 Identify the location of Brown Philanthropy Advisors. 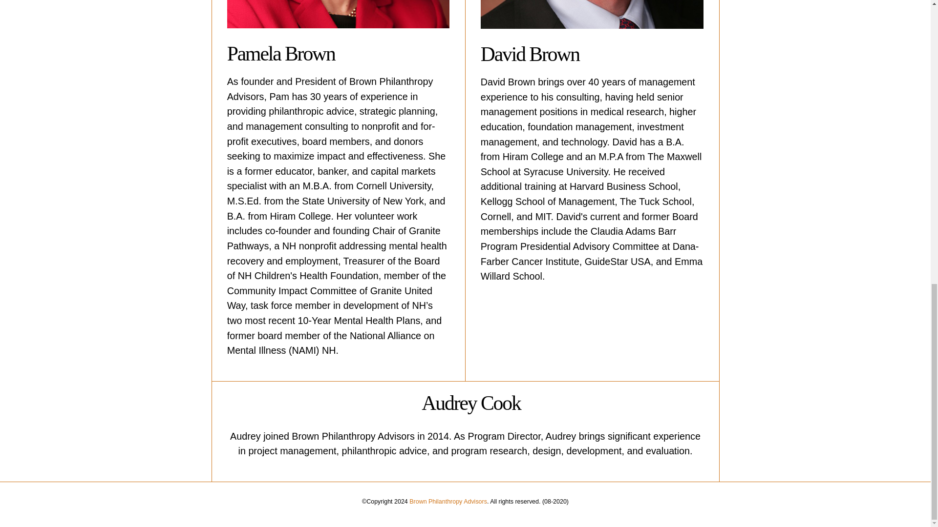
(448, 501).